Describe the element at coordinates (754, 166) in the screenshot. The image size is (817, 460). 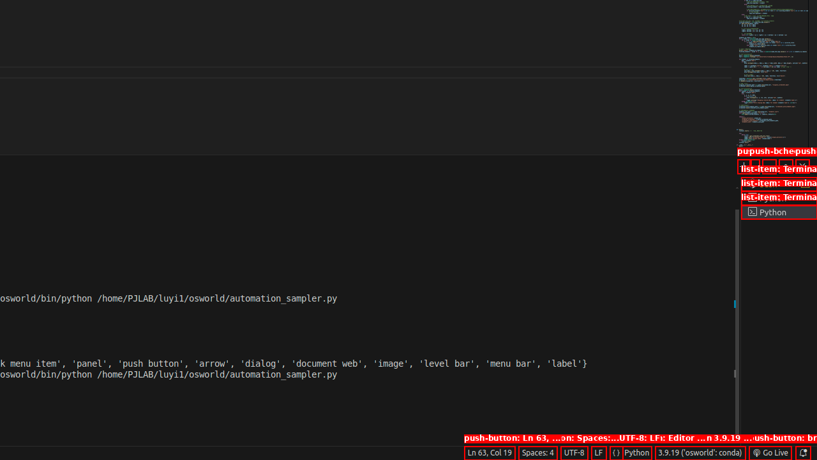
I see `Launch Profile...` at that location.